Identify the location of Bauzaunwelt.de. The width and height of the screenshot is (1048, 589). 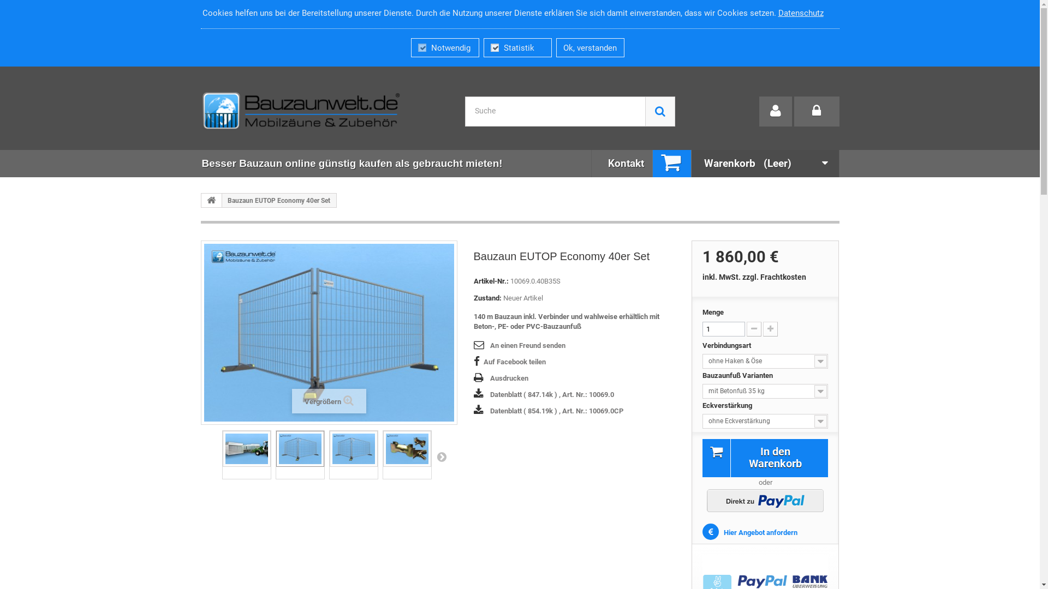
(302, 111).